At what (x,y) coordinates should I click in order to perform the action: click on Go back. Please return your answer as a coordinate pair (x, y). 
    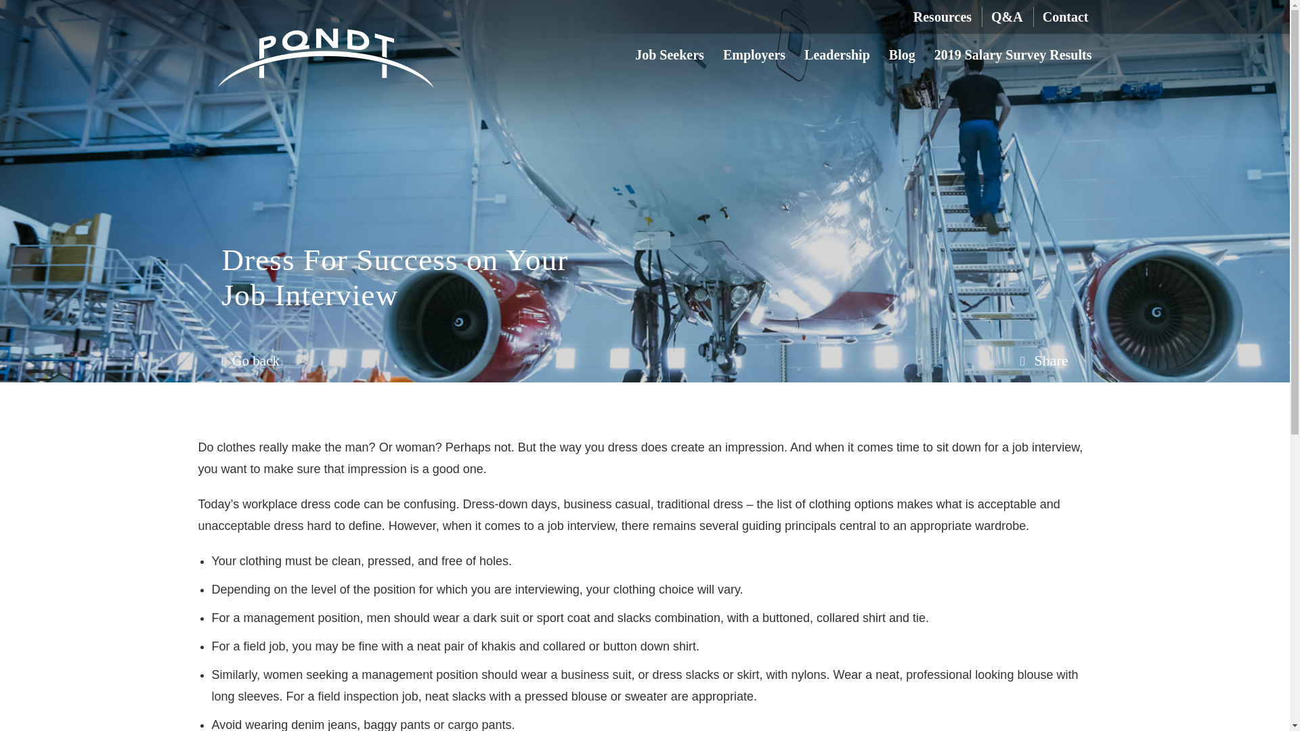
    Looking at the image, I should click on (251, 360).